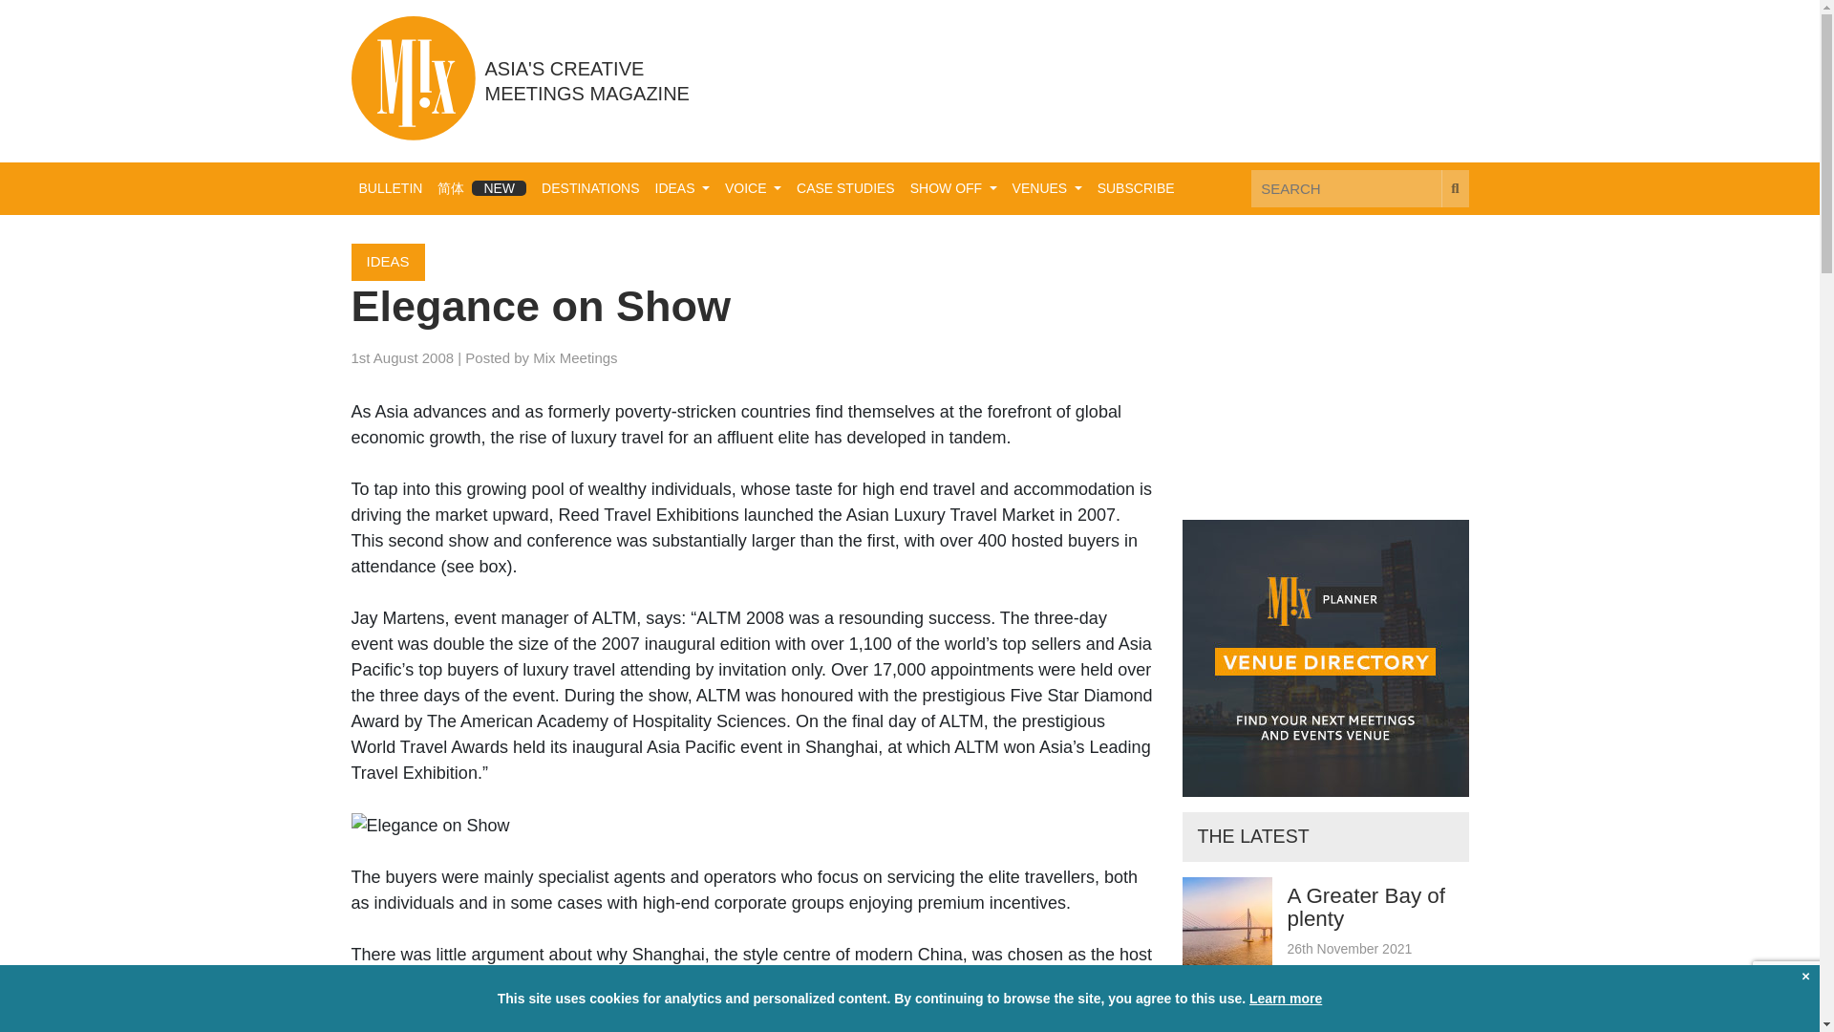 The width and height of the screenshot is (1834, 1032). I want to click on 3rd party ad content, so click(1121, 79).